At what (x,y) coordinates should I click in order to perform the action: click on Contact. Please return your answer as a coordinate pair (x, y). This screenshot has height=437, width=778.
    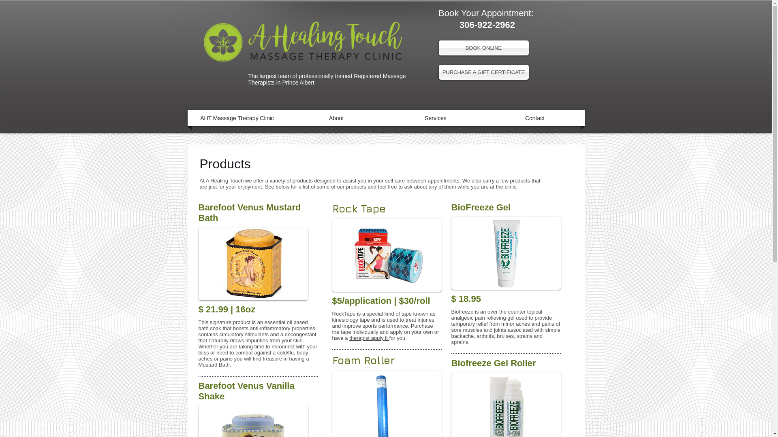
    Looking at the image, I should click on (535, 118).